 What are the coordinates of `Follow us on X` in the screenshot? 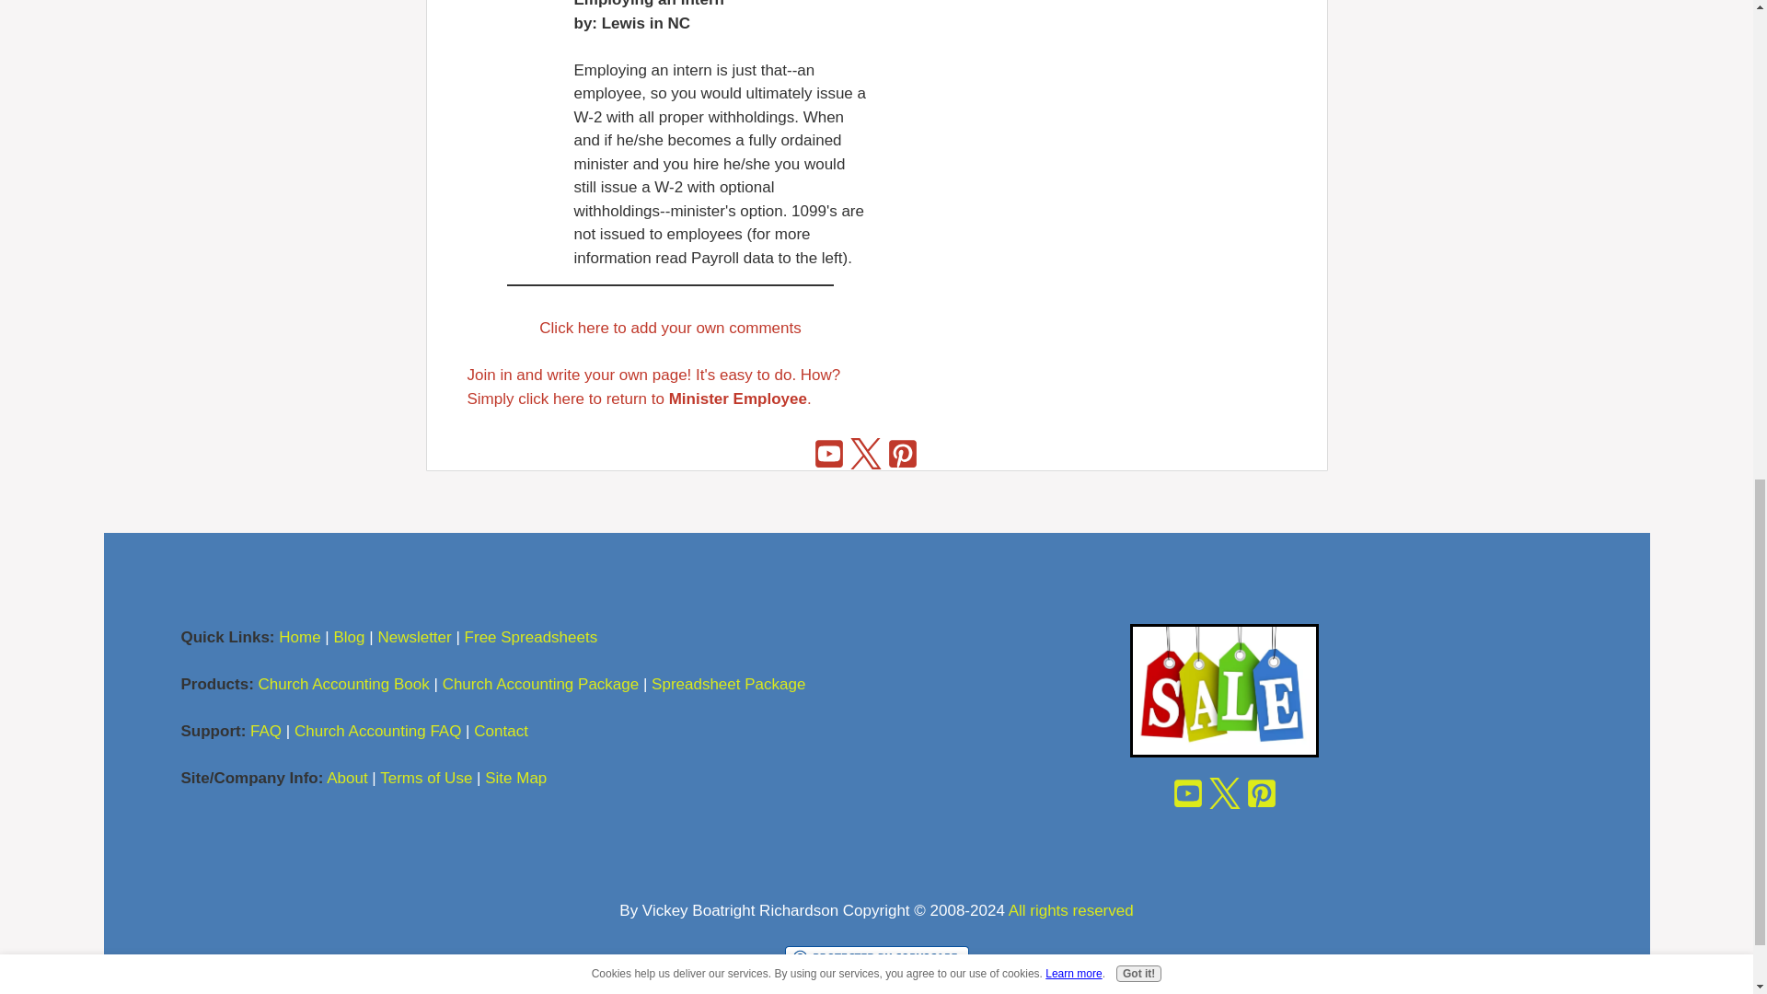 It's located at (866, 452).